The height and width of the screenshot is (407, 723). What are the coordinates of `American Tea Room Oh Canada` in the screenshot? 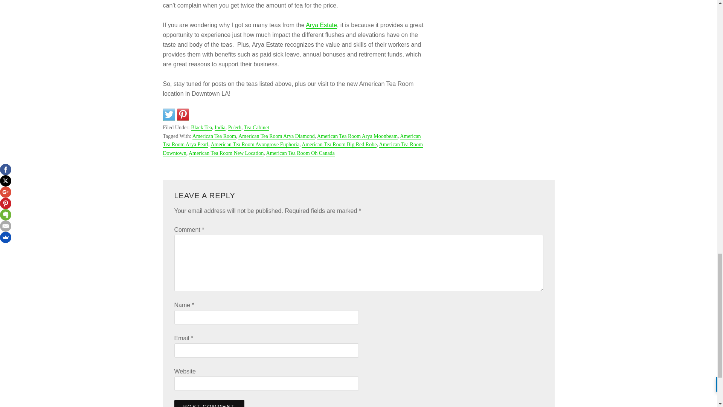 It's located at (300, 153).